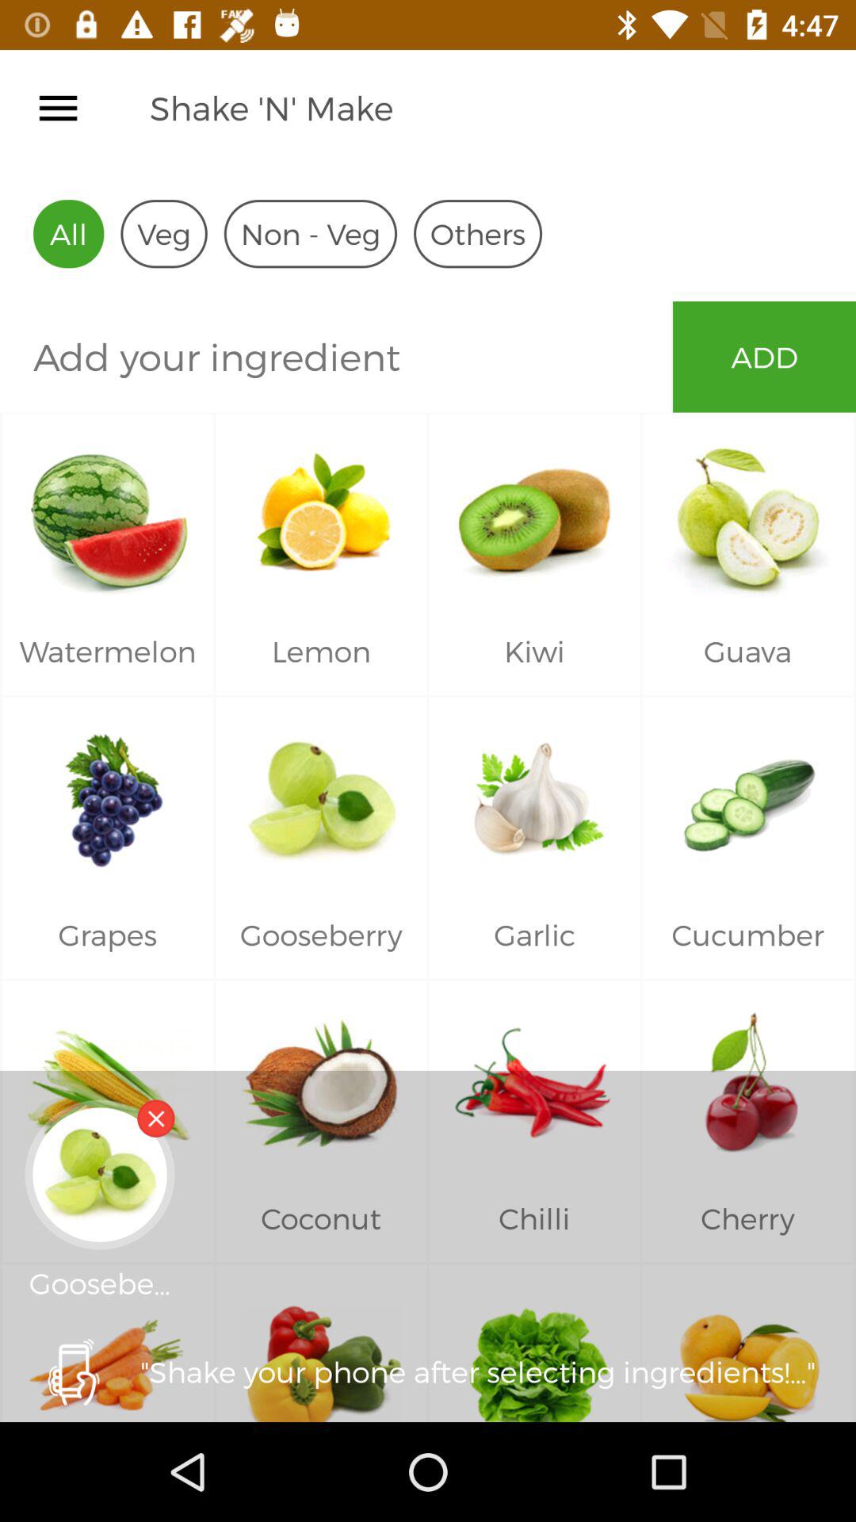 This screenshot has width=856, height=1522. What do you see at coordinates (310, 233) in the screenshot?
I see `turn off the non - veg icon` at bounding box center [310, 233].